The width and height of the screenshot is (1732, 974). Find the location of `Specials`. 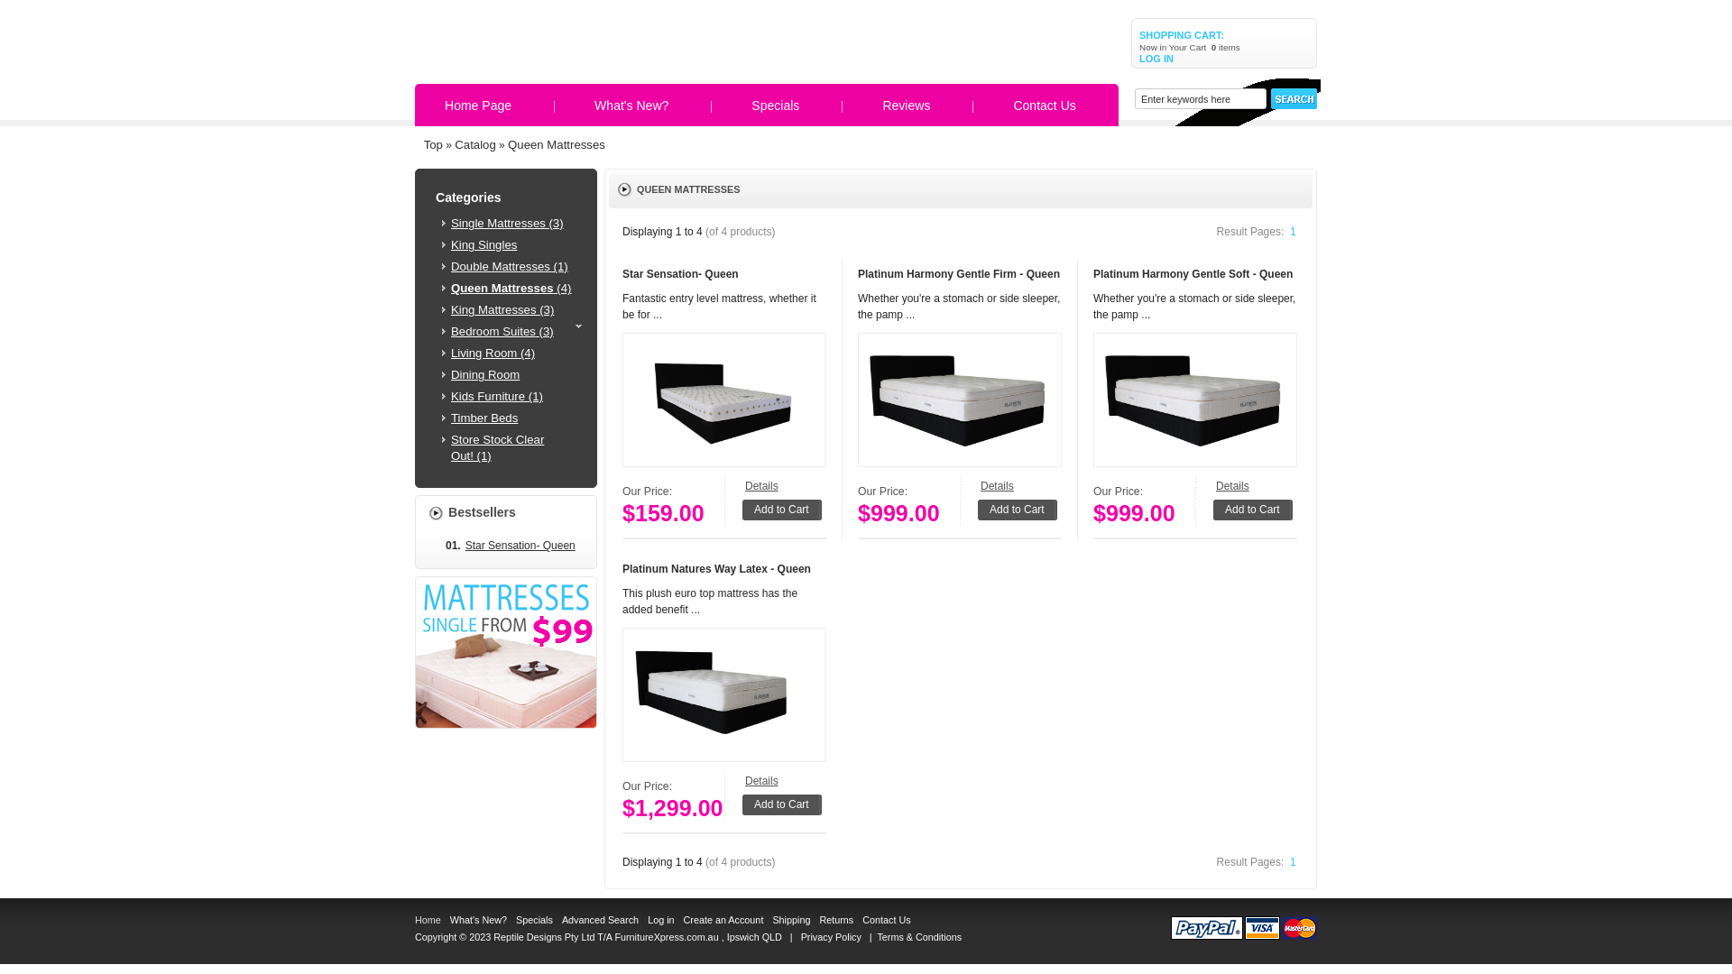

Specials is located at coordinates (776, 105).